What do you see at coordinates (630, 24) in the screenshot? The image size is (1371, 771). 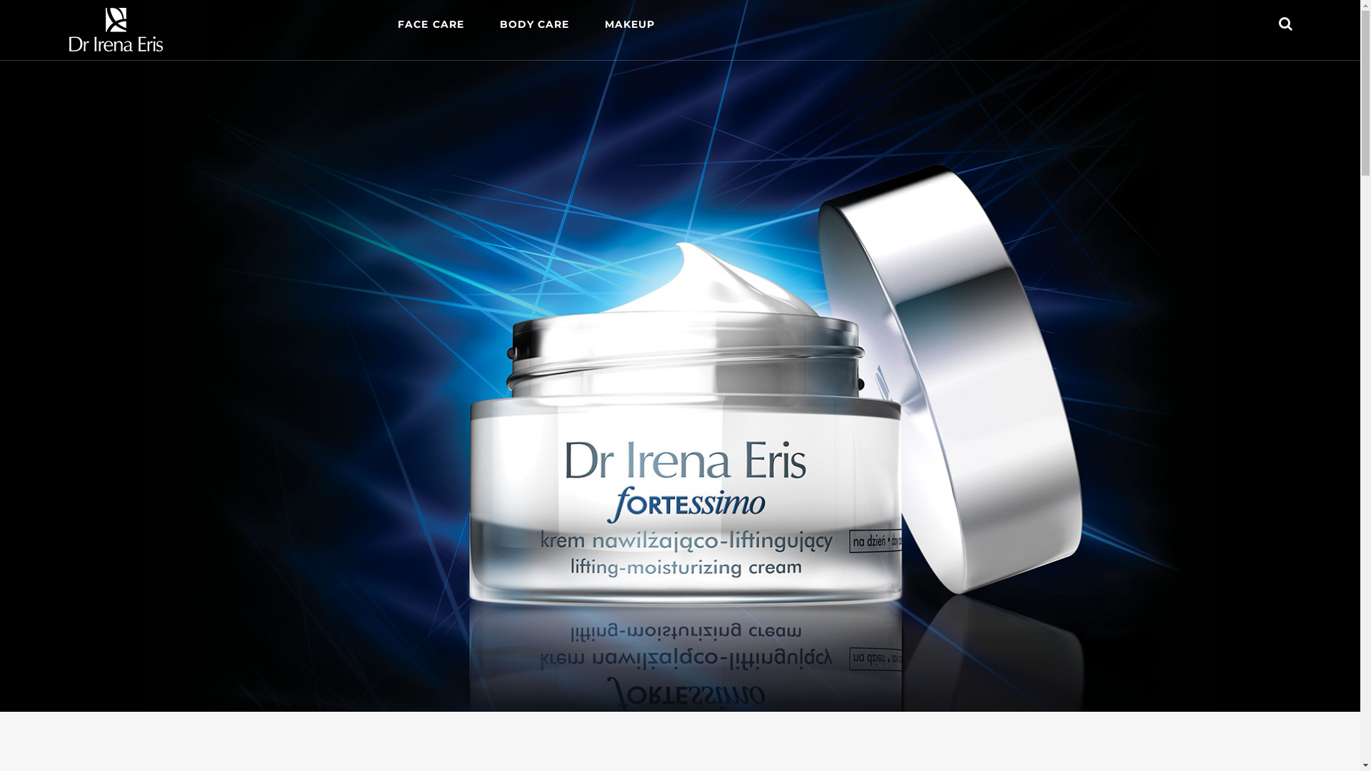 I see `MAKEUP` at bounding box center [630, 24].